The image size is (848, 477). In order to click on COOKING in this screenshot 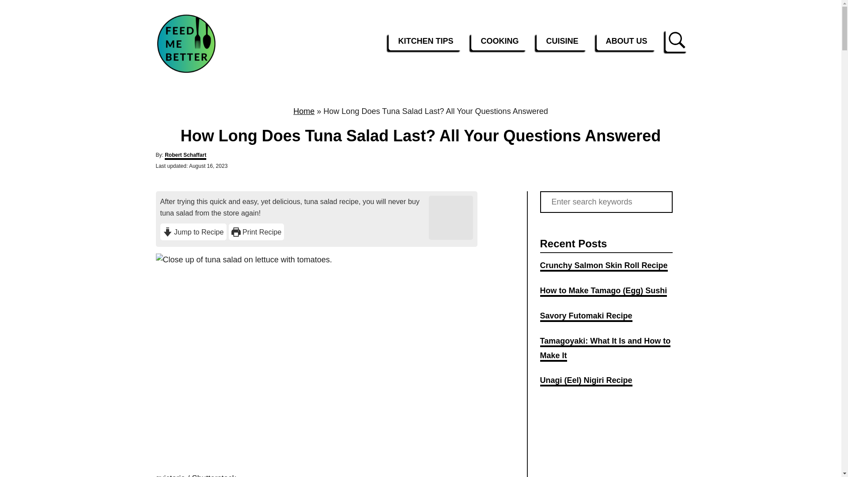, I will do `click(499, 42)`.